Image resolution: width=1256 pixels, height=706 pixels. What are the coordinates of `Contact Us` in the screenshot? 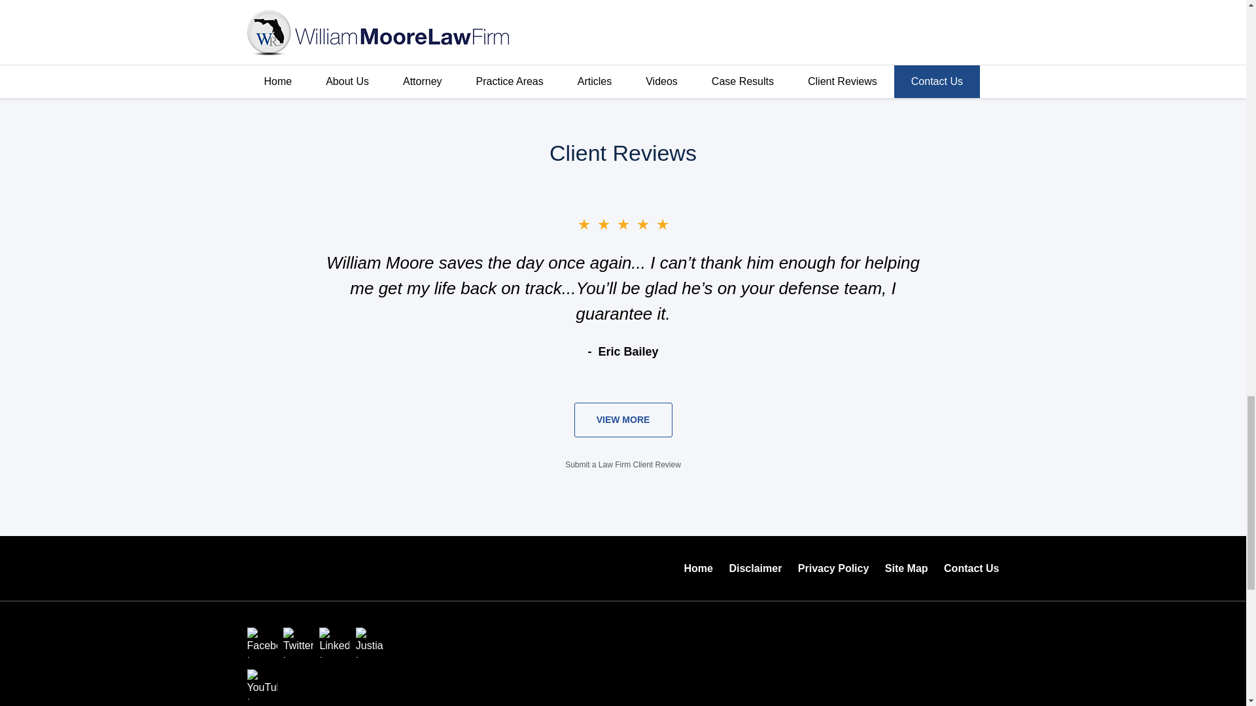 It's located at (971, 569).